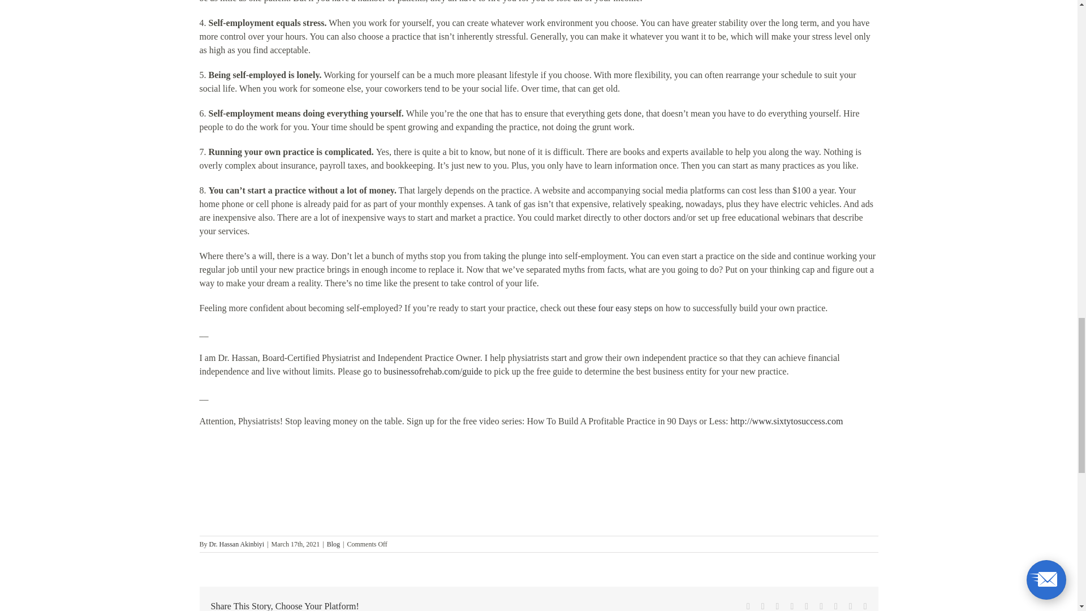 This screenshot has width=1086, height=611. Describe the element at coordinates (284, 481) in the screenshot. I see `Inline image` at that location.